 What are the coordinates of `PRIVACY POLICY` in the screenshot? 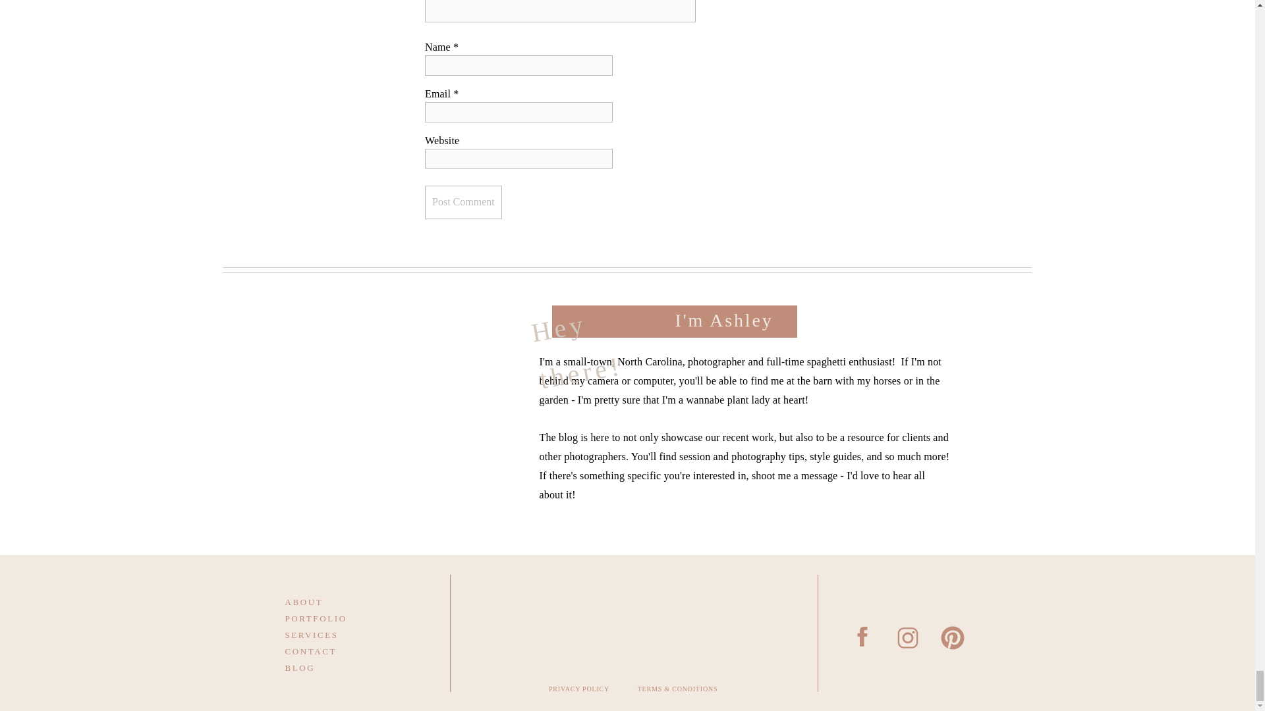 It's located at (579, 692).